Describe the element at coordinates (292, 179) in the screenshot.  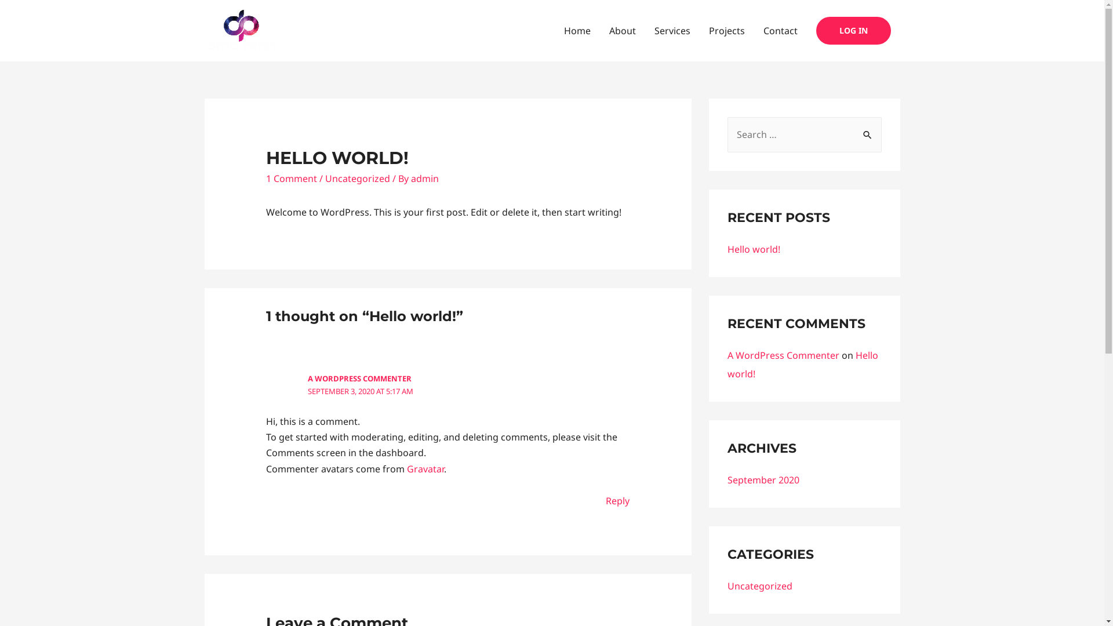
I see `1 Comment` at that location.